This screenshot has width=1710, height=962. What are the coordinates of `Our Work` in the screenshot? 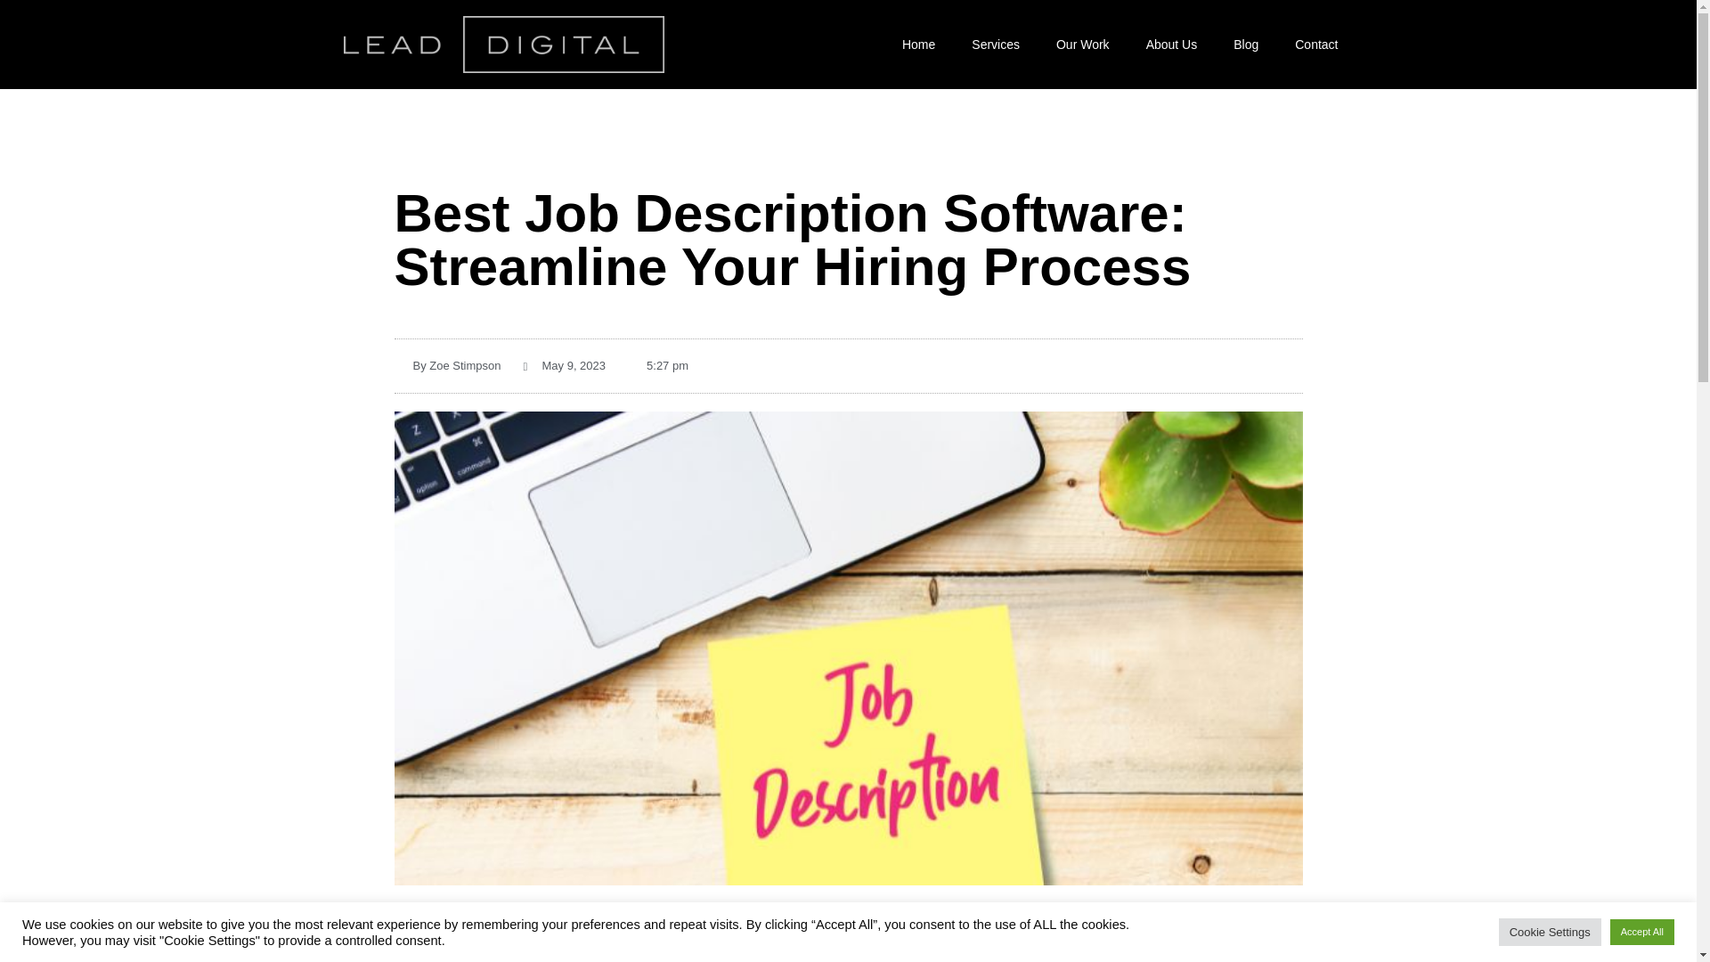 It's located at (1082, 45).